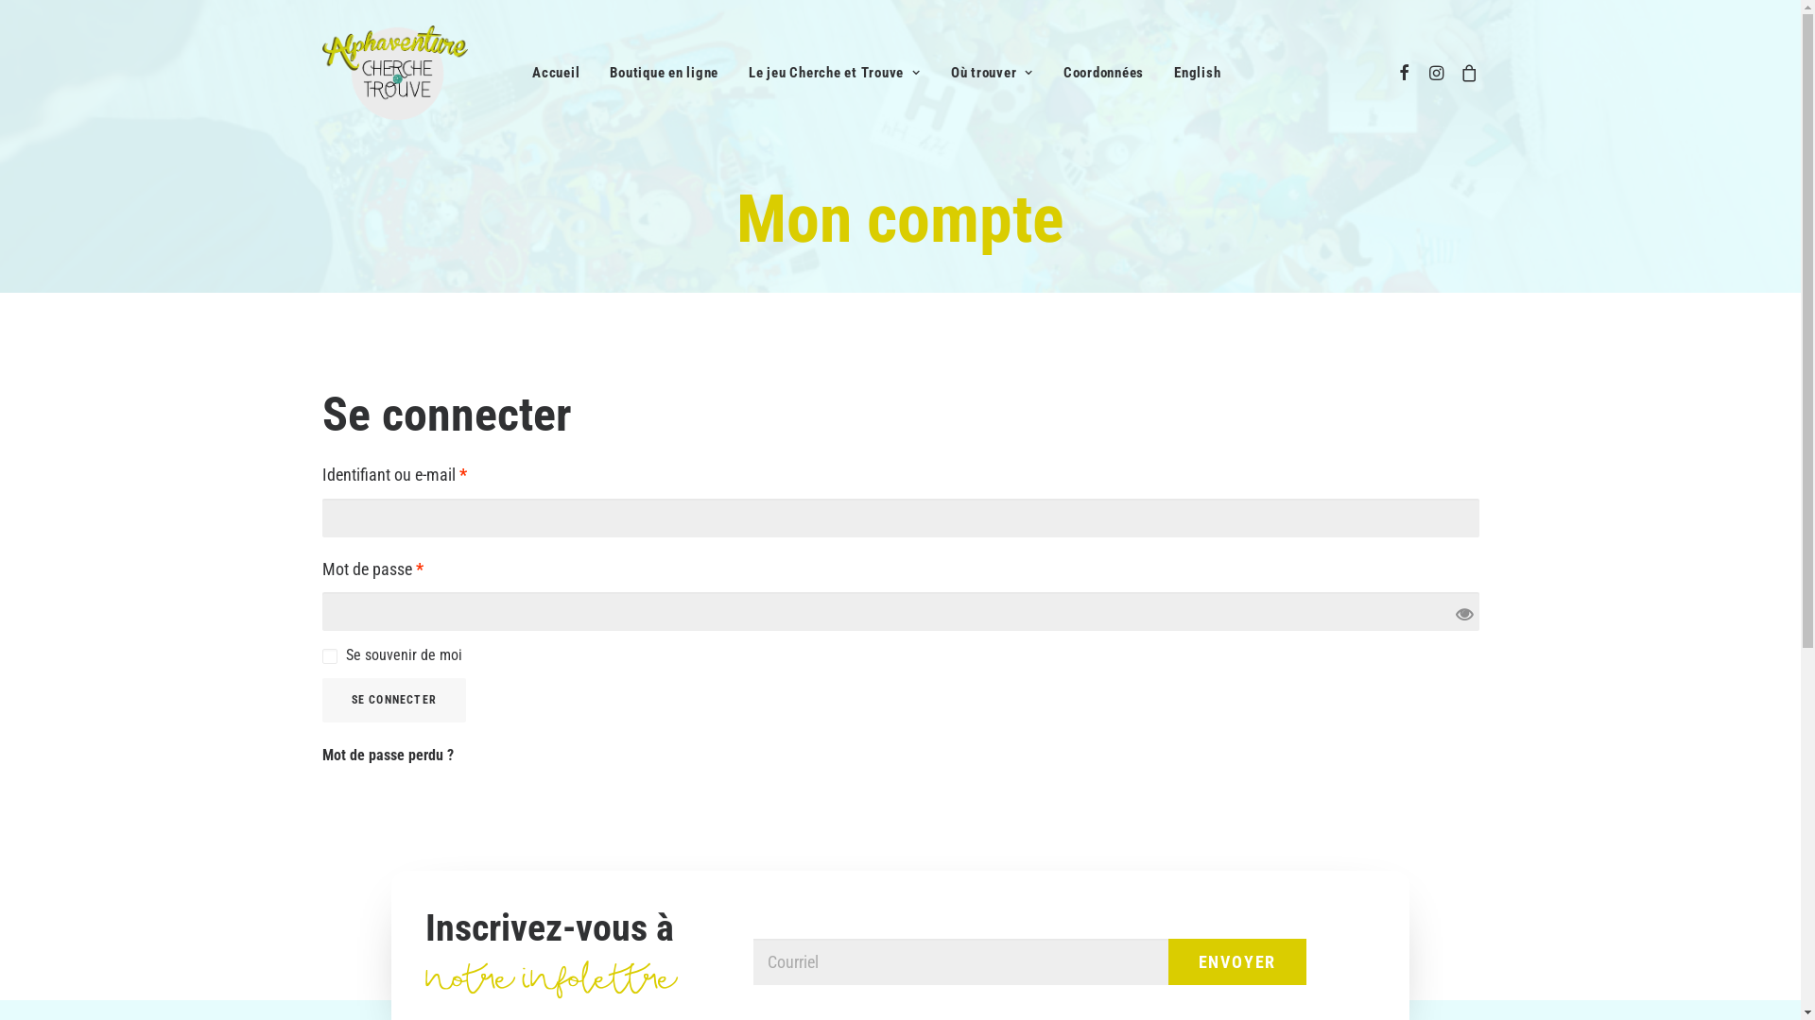  I want to click on cart, so click(1465, 73).